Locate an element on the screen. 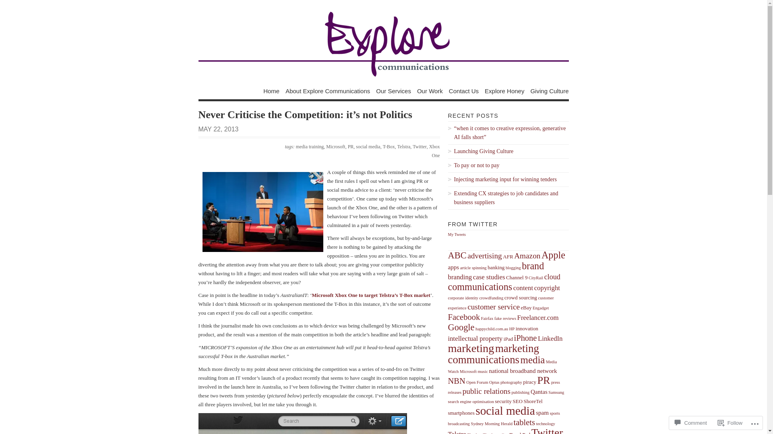 This screenshot has width=773, height=434. Channel 9 is located at coordinates (517, 277).